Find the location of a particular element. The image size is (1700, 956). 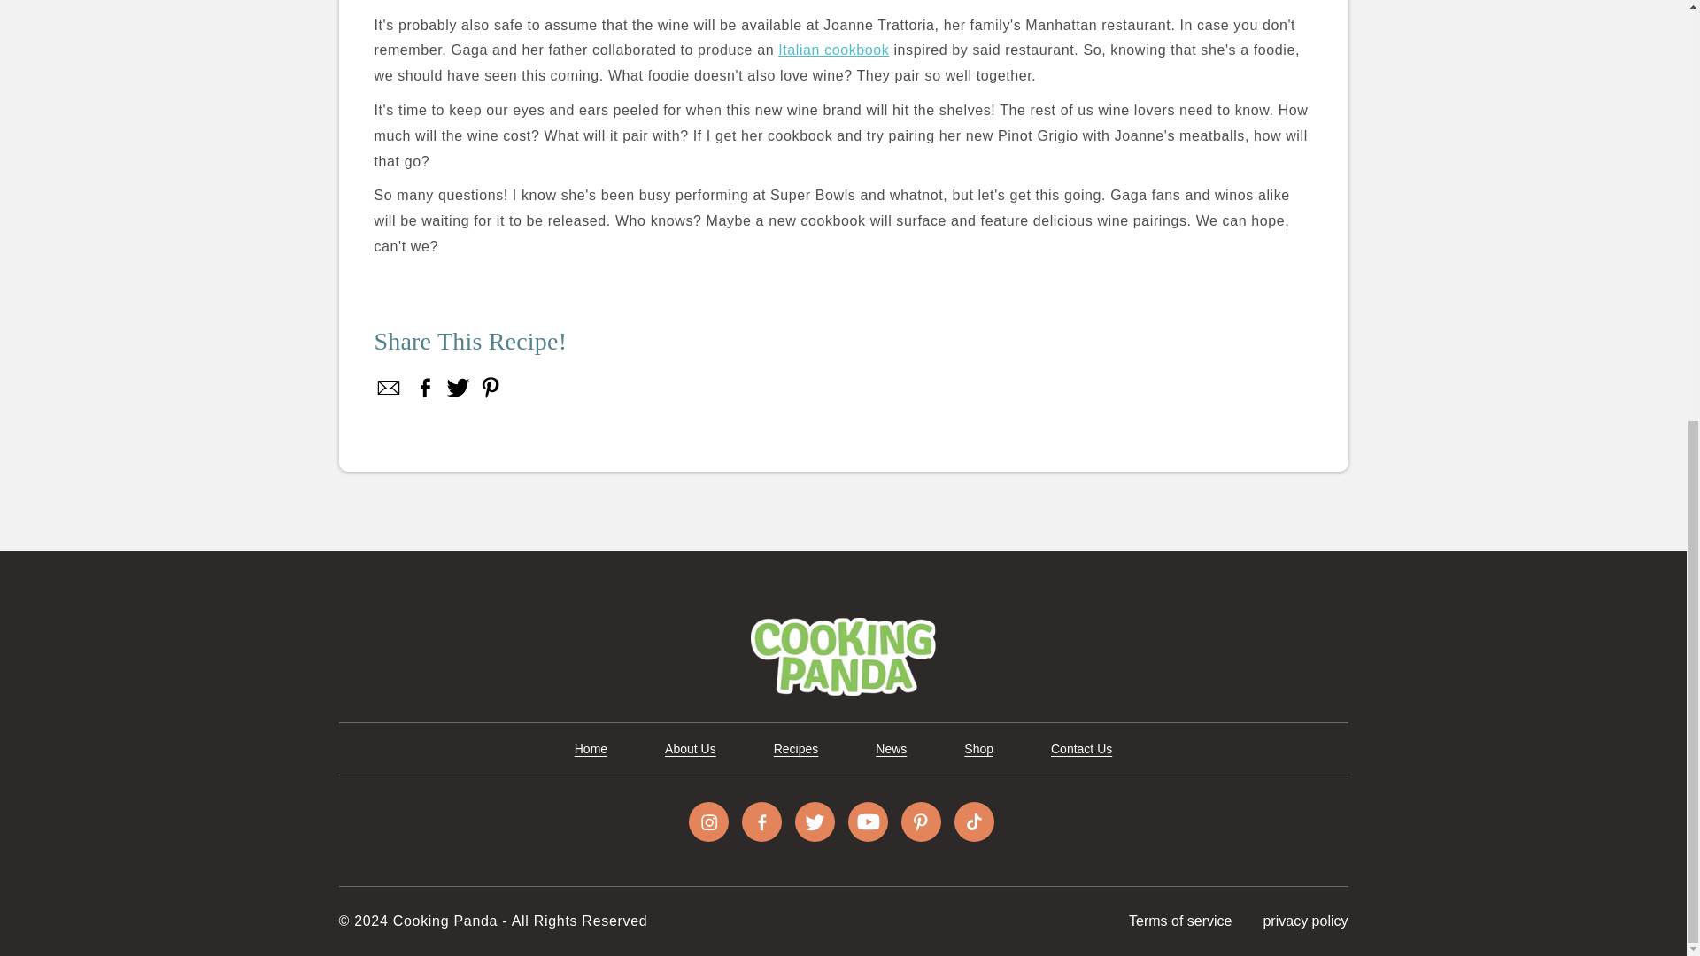

Pin on Pinterest is located at coordinates (489, 388).